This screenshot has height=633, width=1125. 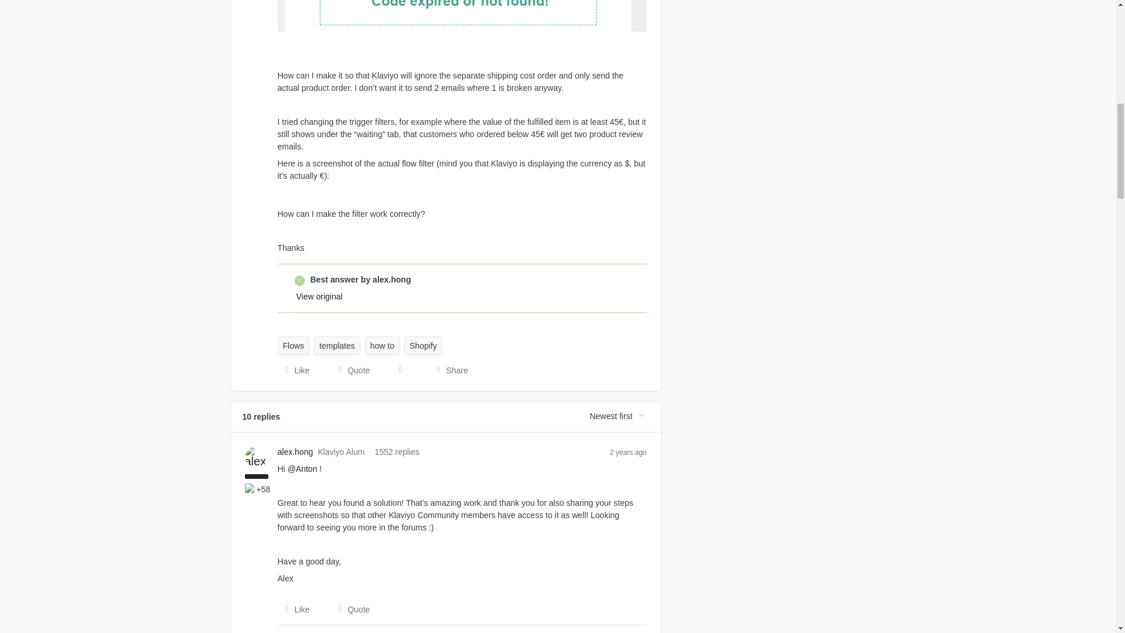 I want to click on Industry Specialist 3, so click(x=251, y=489).